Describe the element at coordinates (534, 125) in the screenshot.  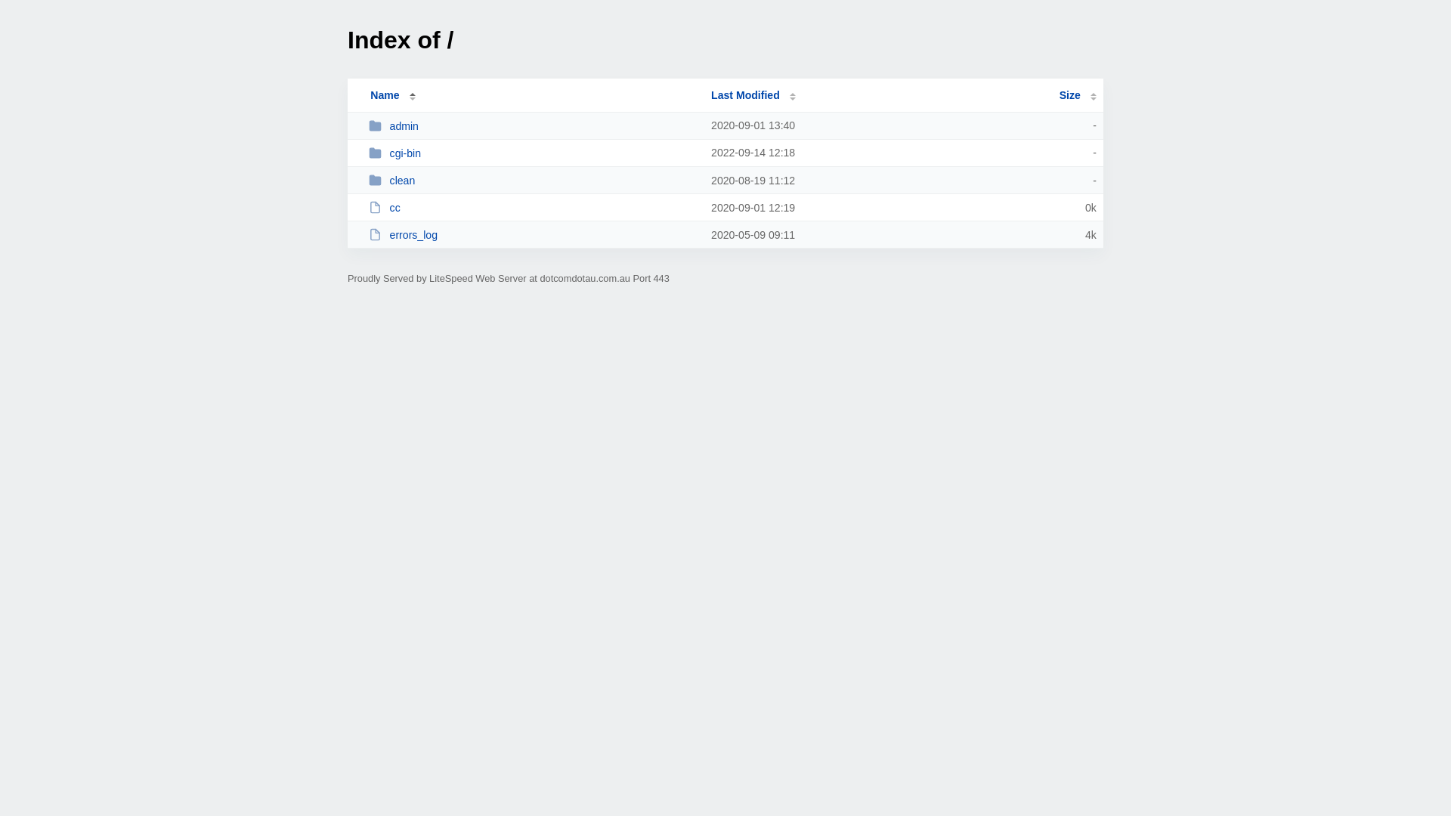
I see `admin` at that location.